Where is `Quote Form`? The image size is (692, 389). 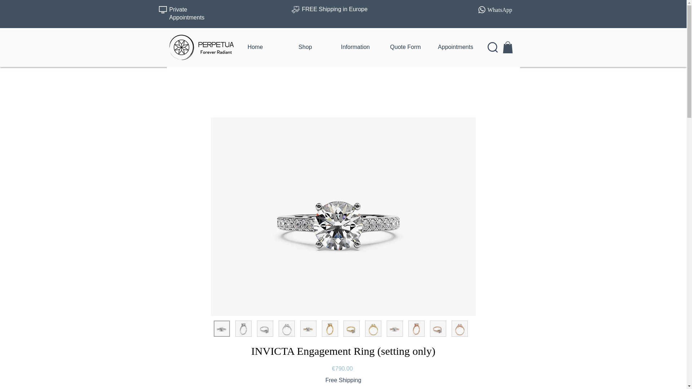 Quote Form is located at coordinates (405, 47).